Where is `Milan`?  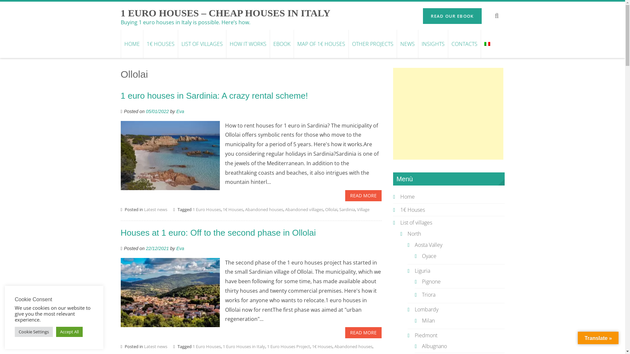
Milan is located at coordinates (429, 321).